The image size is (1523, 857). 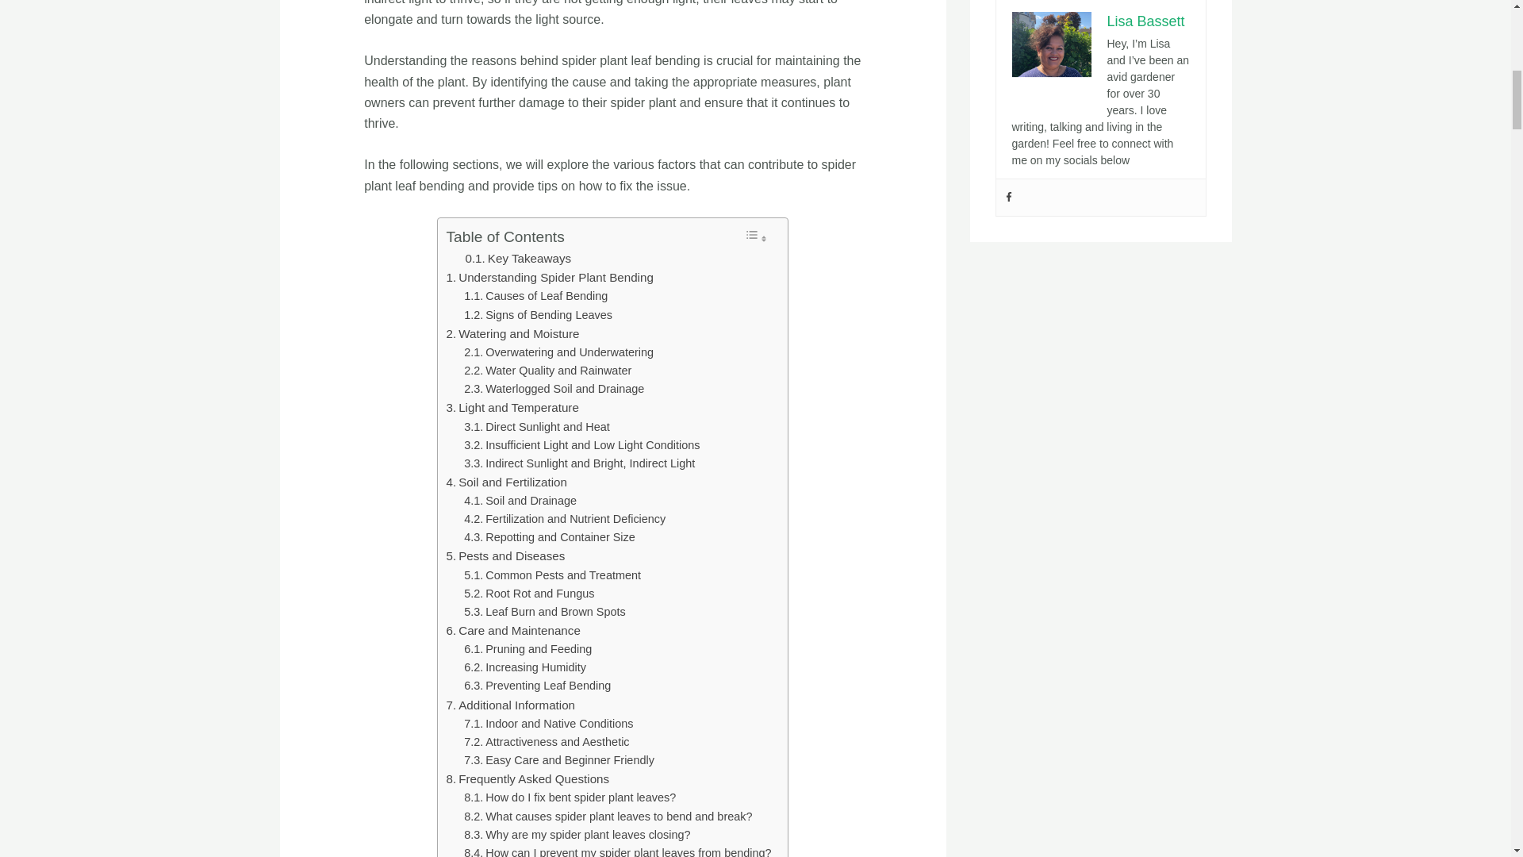 I want to click on Waterlogged Soil and Drainage, so click(x=554, y=389).